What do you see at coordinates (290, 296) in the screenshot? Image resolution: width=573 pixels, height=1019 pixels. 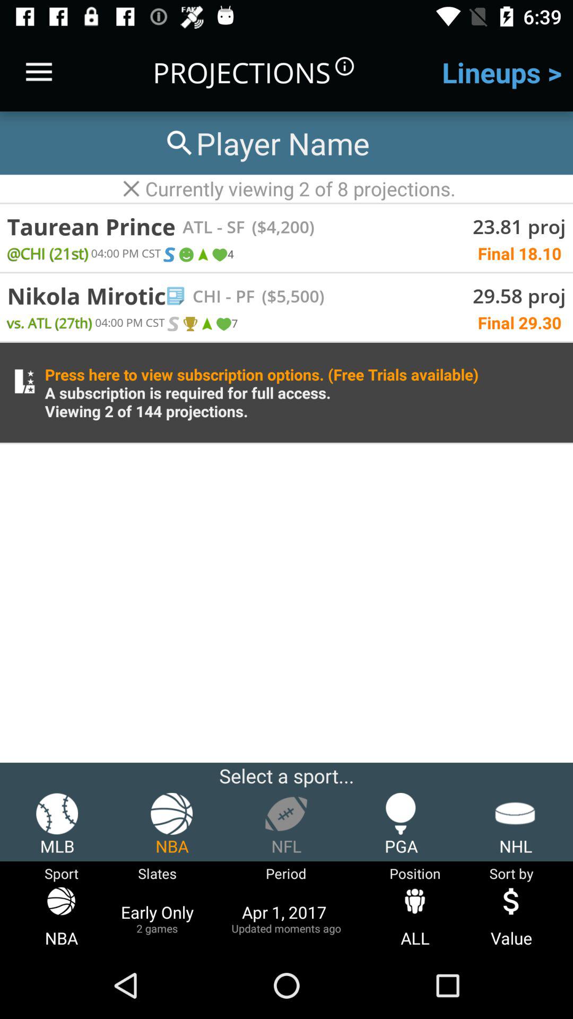 I see `launch item to the right of the  - pf icon` at bounding box center [290, 296].